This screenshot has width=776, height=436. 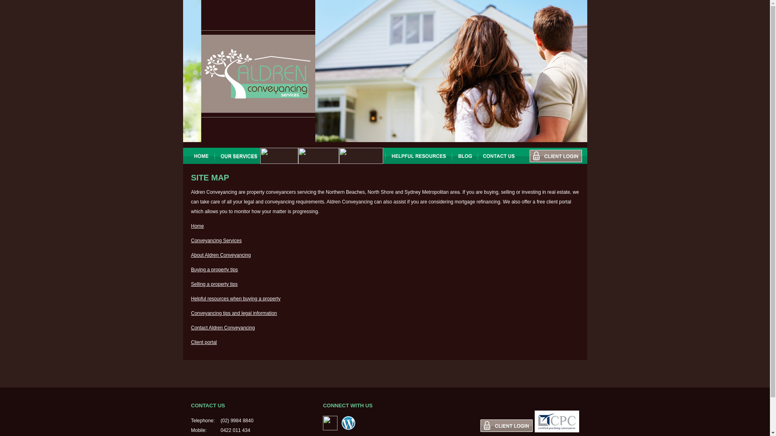 I want to click on Home, so click(x=197, y=226).